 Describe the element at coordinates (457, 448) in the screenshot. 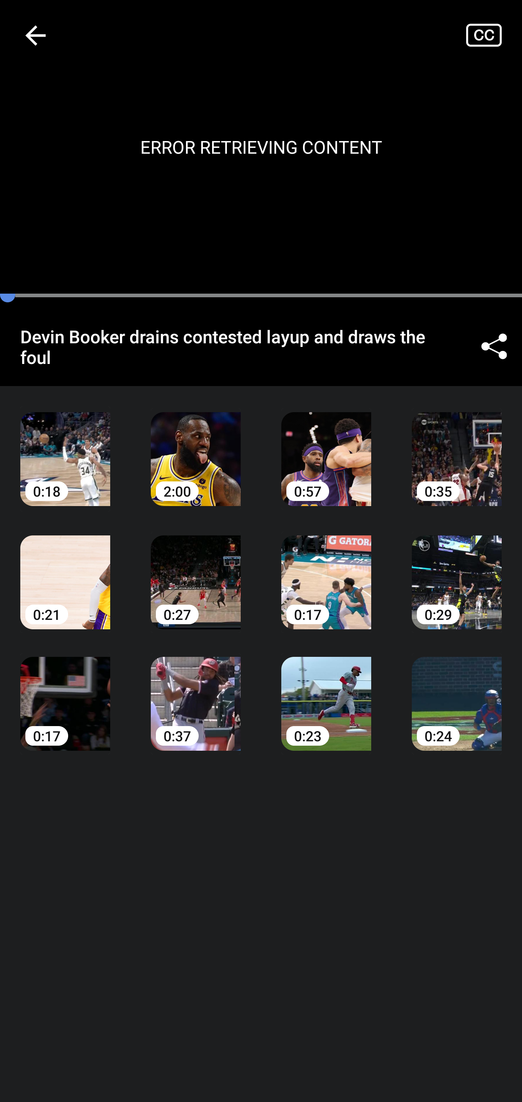

I see `0:35` at that location.